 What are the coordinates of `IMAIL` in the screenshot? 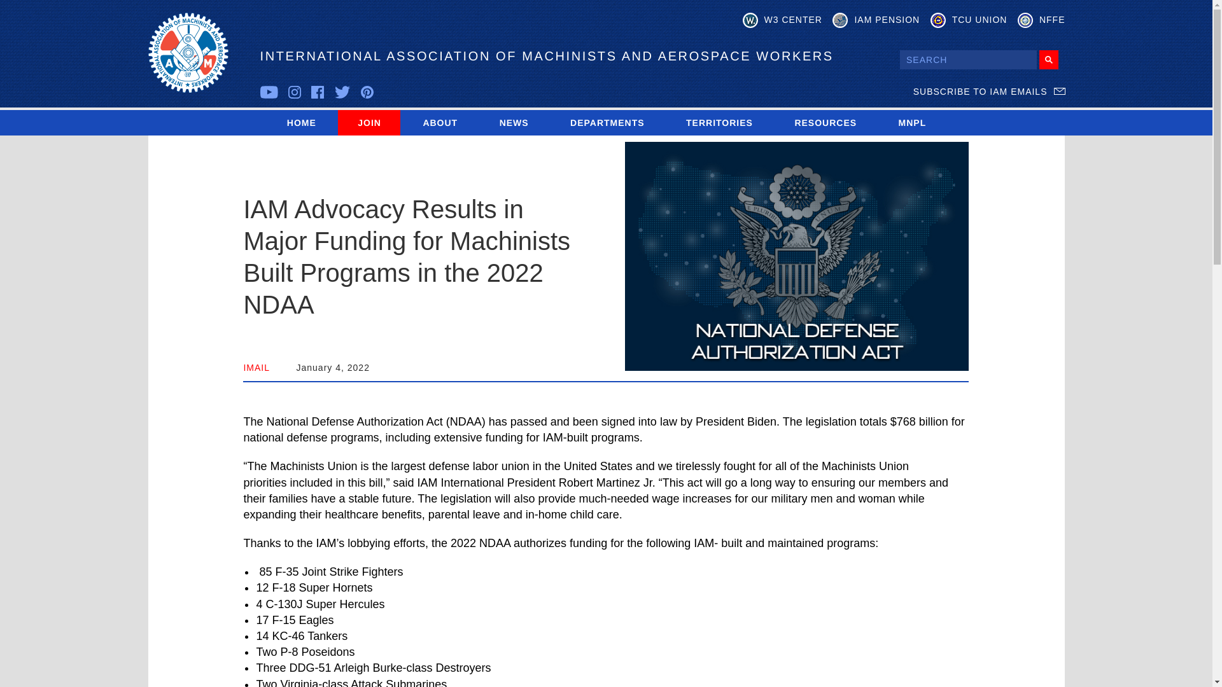 It's located at (256, 368).